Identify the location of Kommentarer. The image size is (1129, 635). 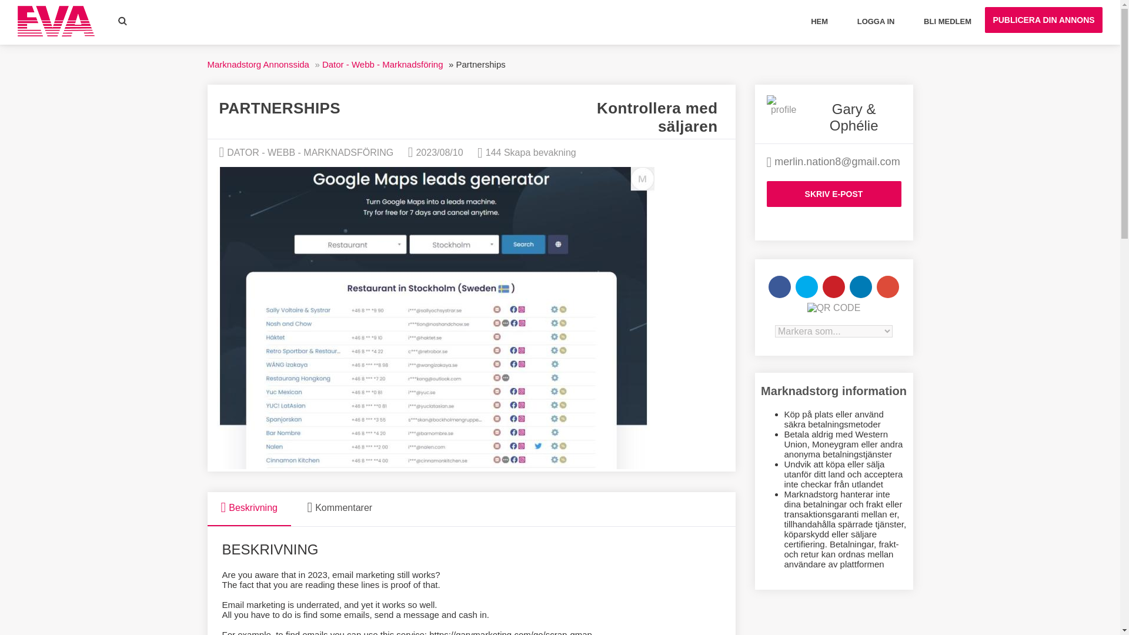
(340, 509).